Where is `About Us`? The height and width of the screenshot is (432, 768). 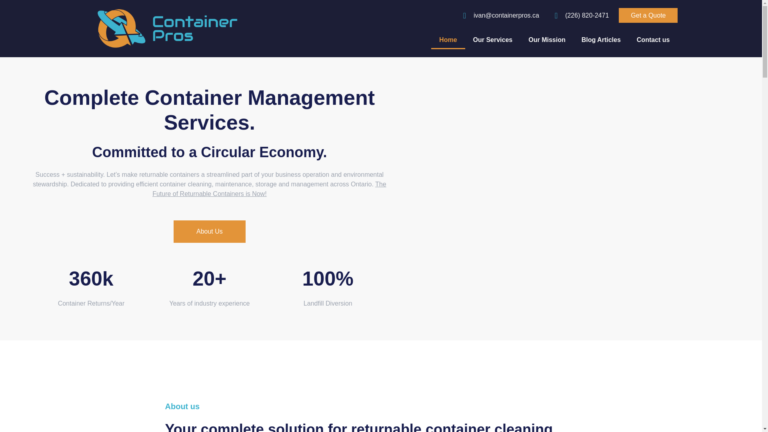
About Us is located at coordinates (210, 231).